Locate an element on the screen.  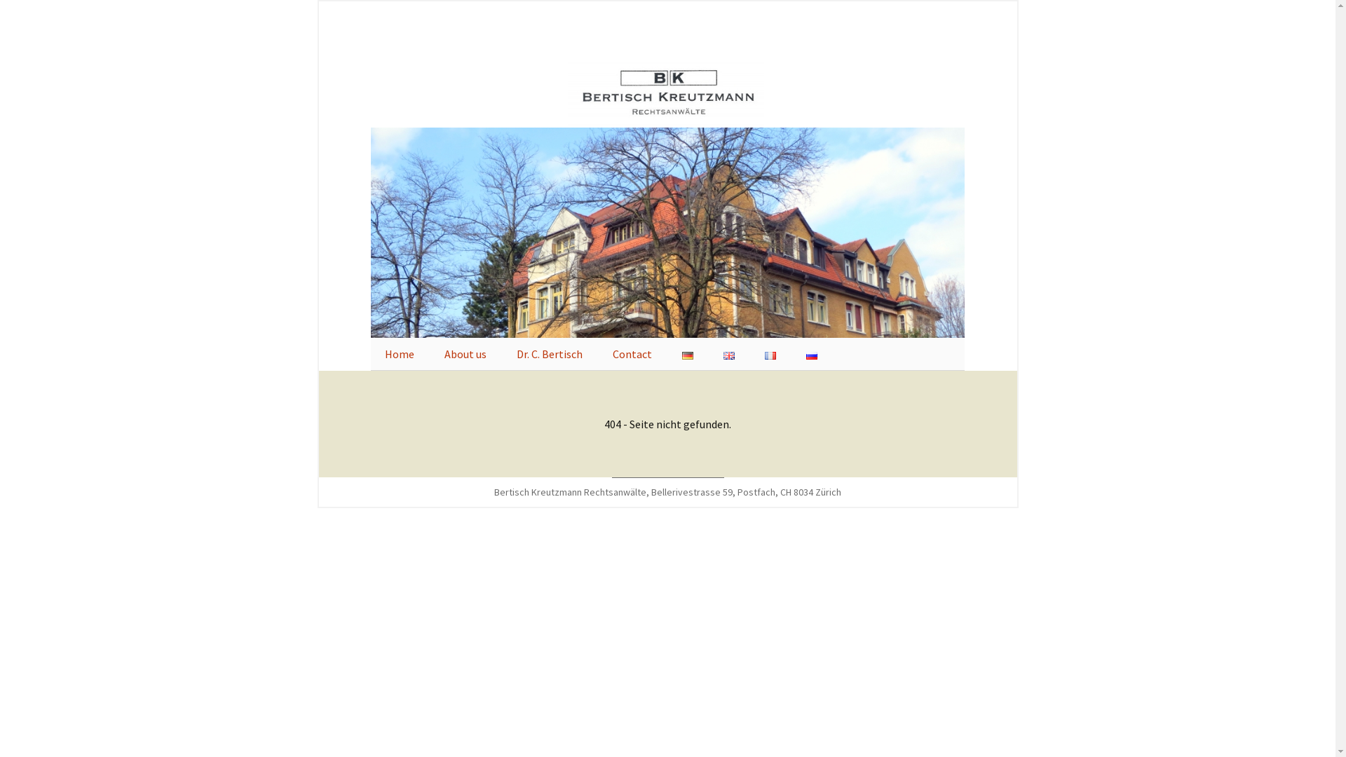
English is located at coordinates (729, 356).